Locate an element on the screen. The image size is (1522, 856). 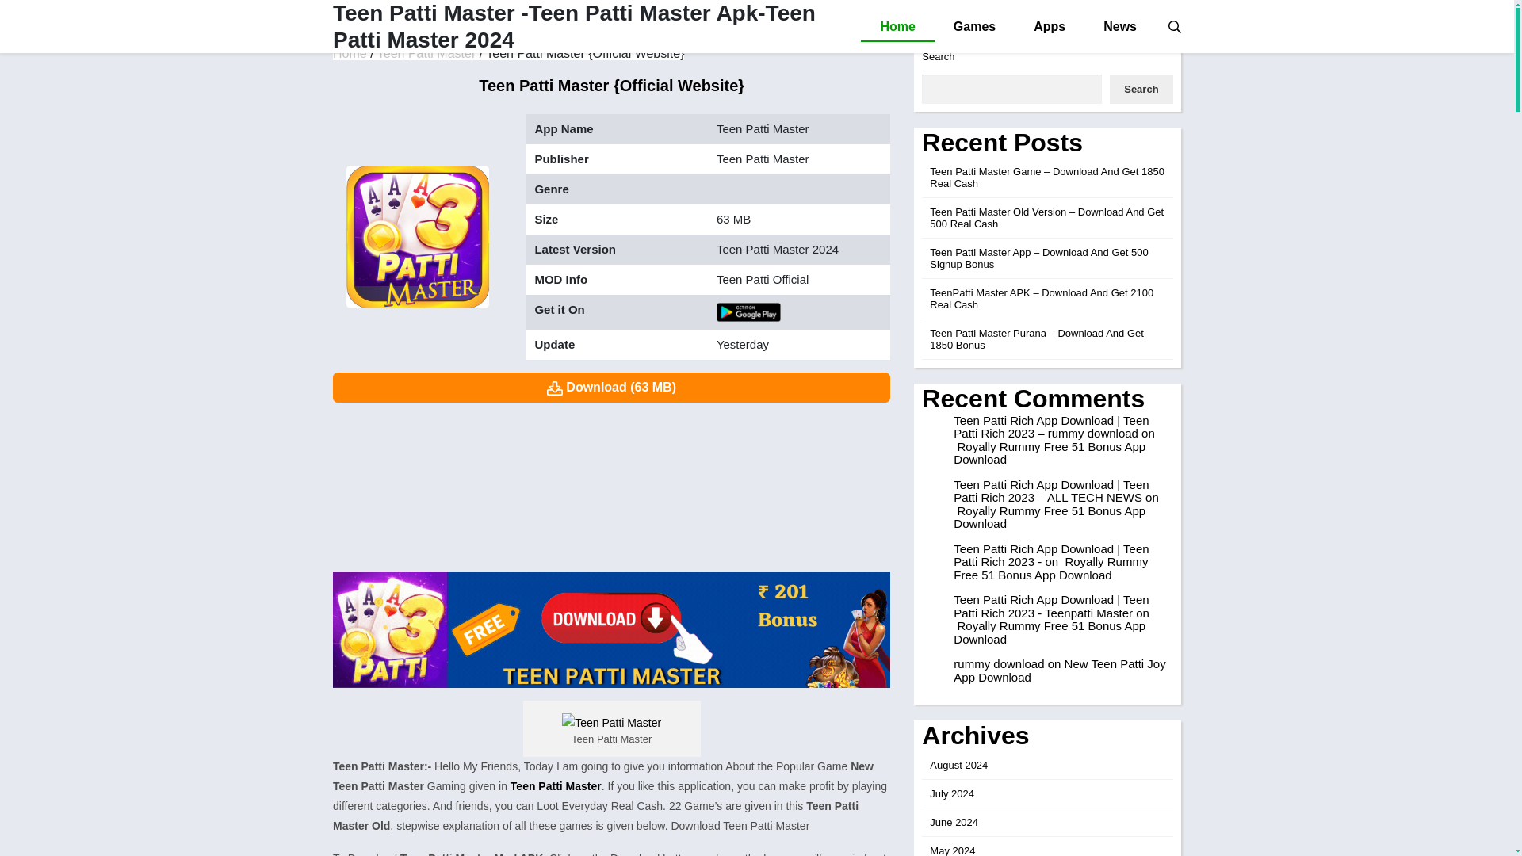
News is located at coordinates (1119, 27).